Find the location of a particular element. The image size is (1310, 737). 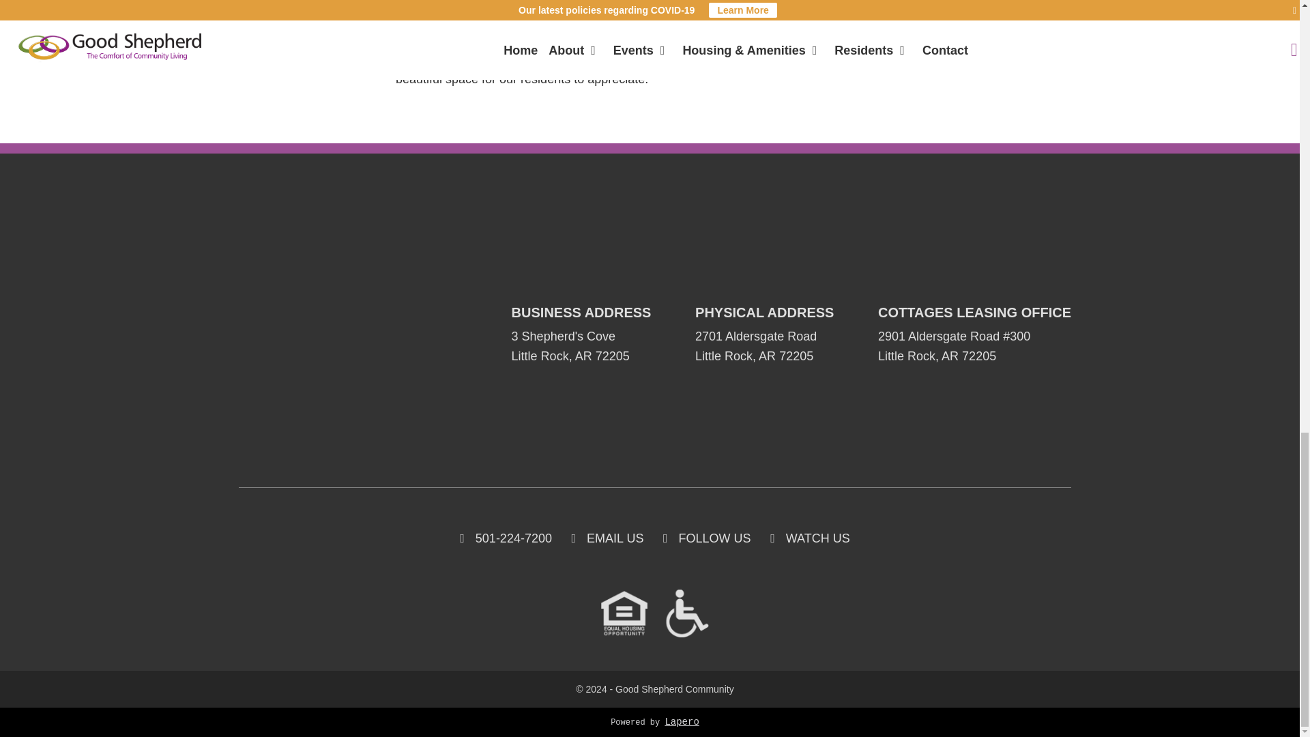

501-224-7200 is located at coordinates (513, 538).